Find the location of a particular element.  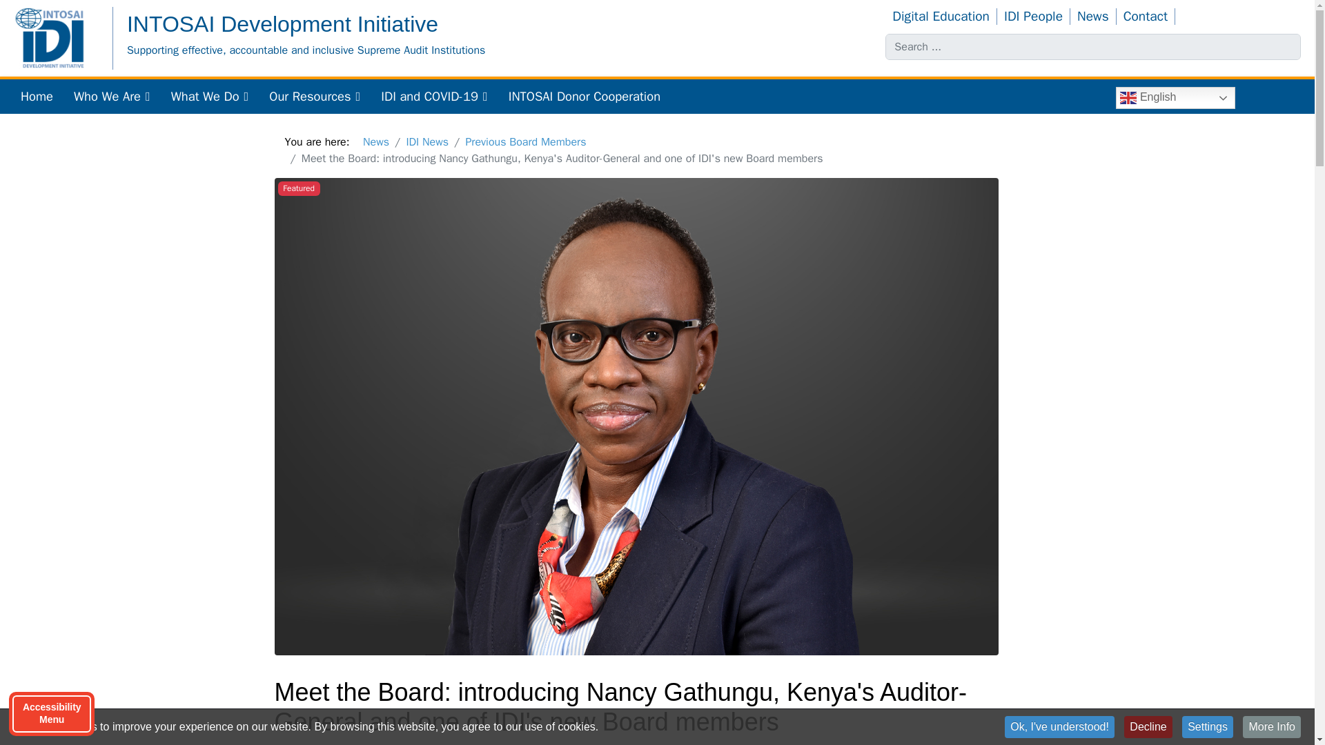

IDI People is located at coordinates (1034, 16).